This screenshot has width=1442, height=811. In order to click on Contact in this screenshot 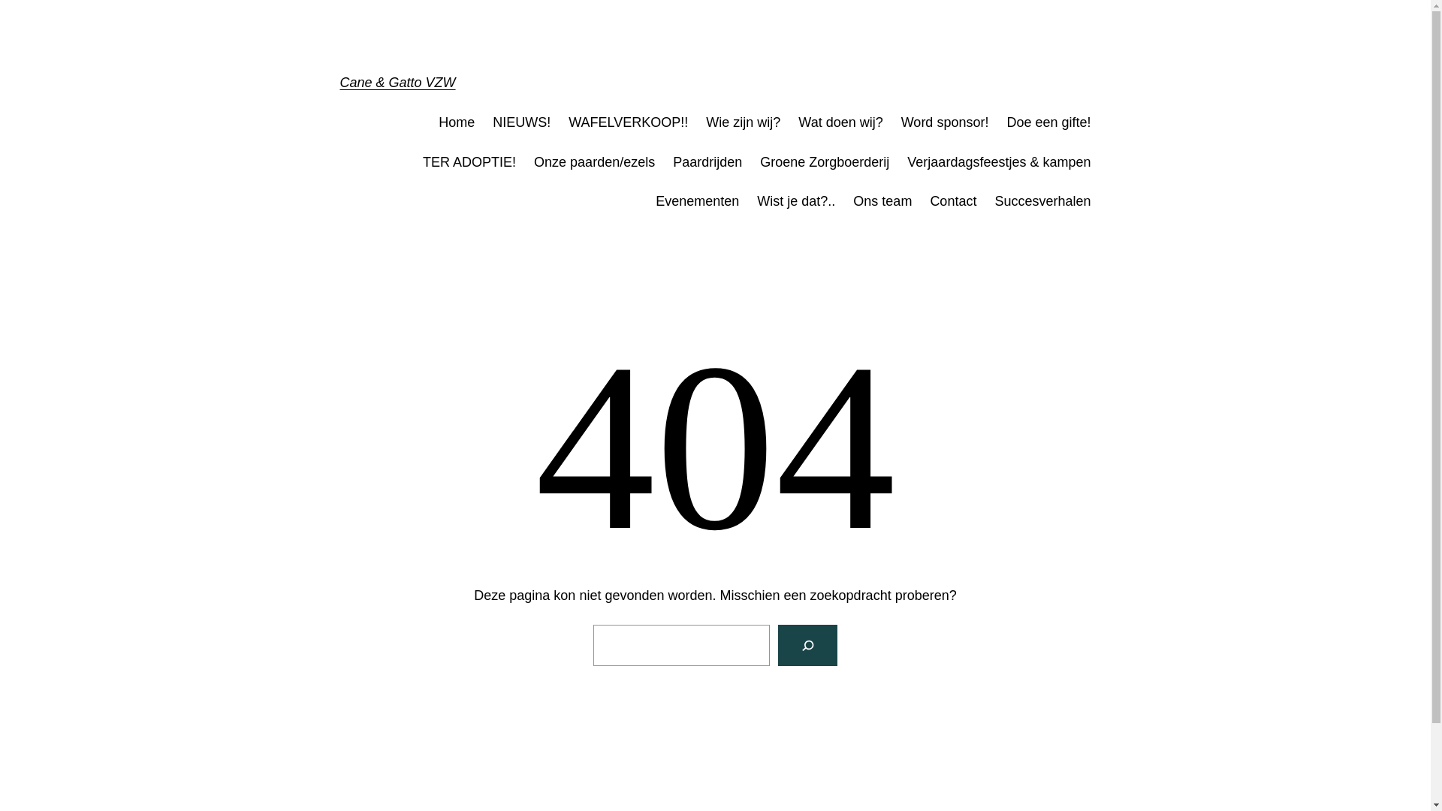, I will do `click(953, 201)`.